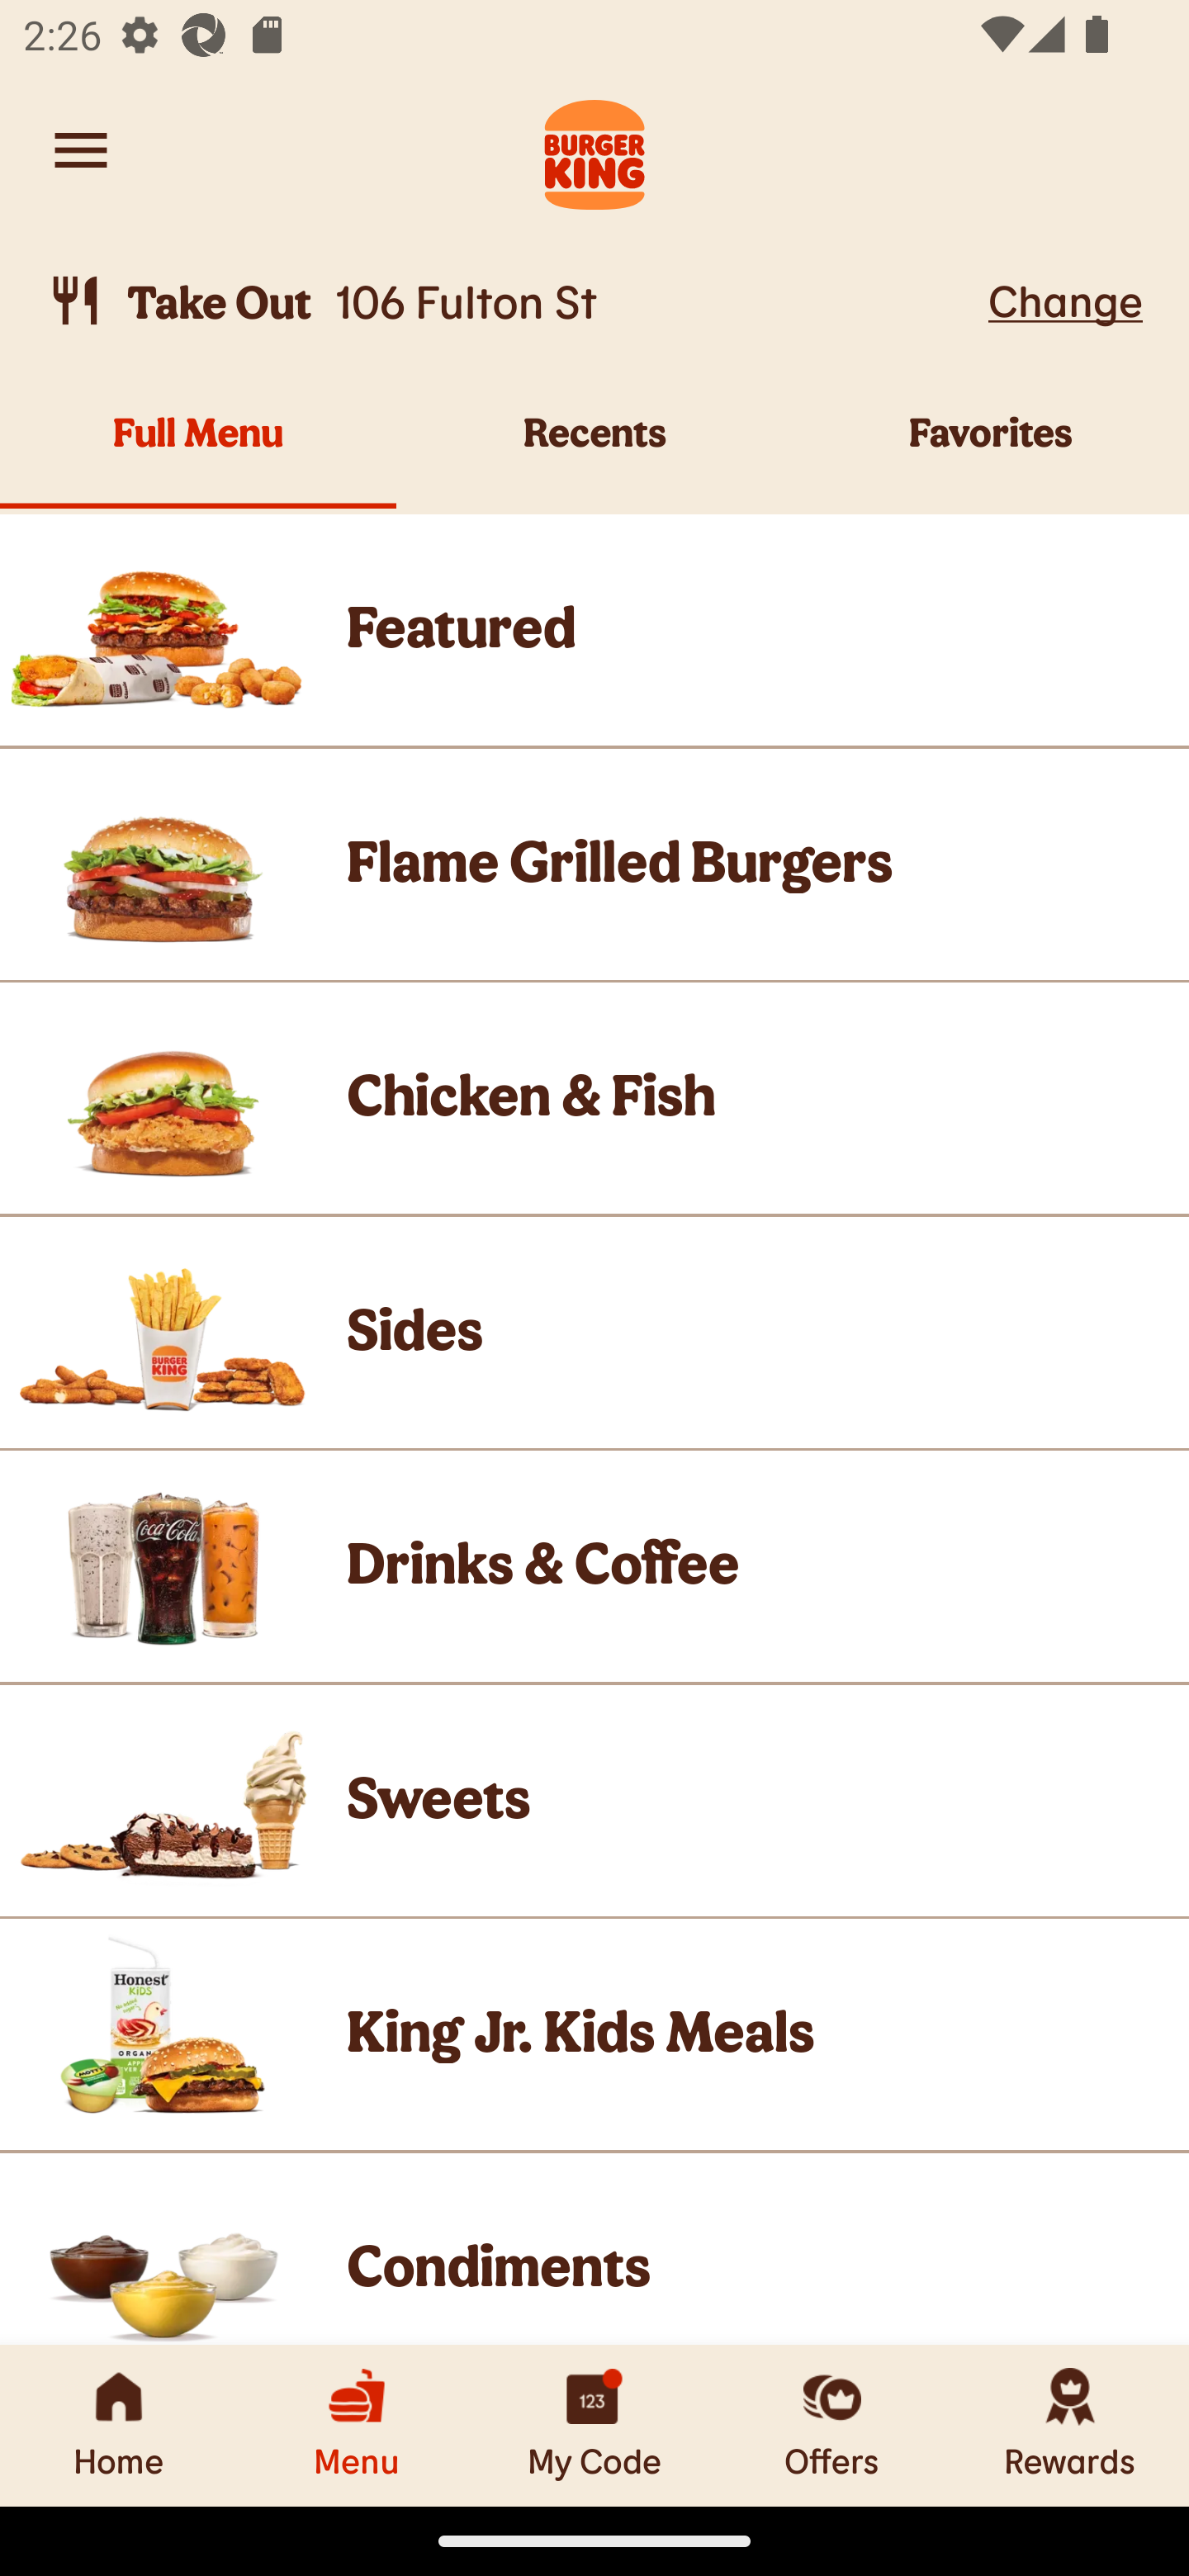 This screenshot has height=2576, width=1189. What do you see at coordinates (1070, 2425) in the screenshot?
I see `Rewards` at bounding box center [1070, 2425].